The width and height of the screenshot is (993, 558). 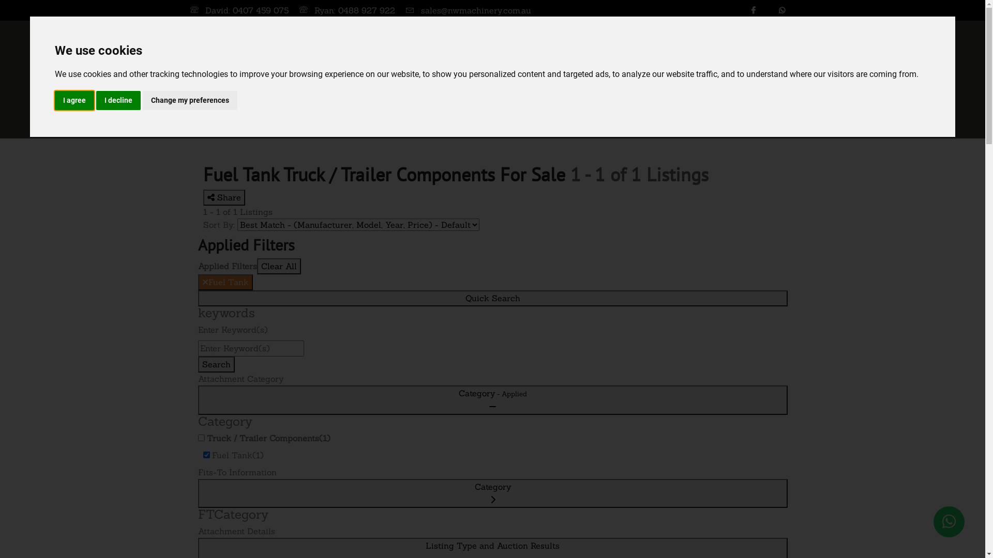 I want to click on EQUIPMENT, so click(x=422, y=80).